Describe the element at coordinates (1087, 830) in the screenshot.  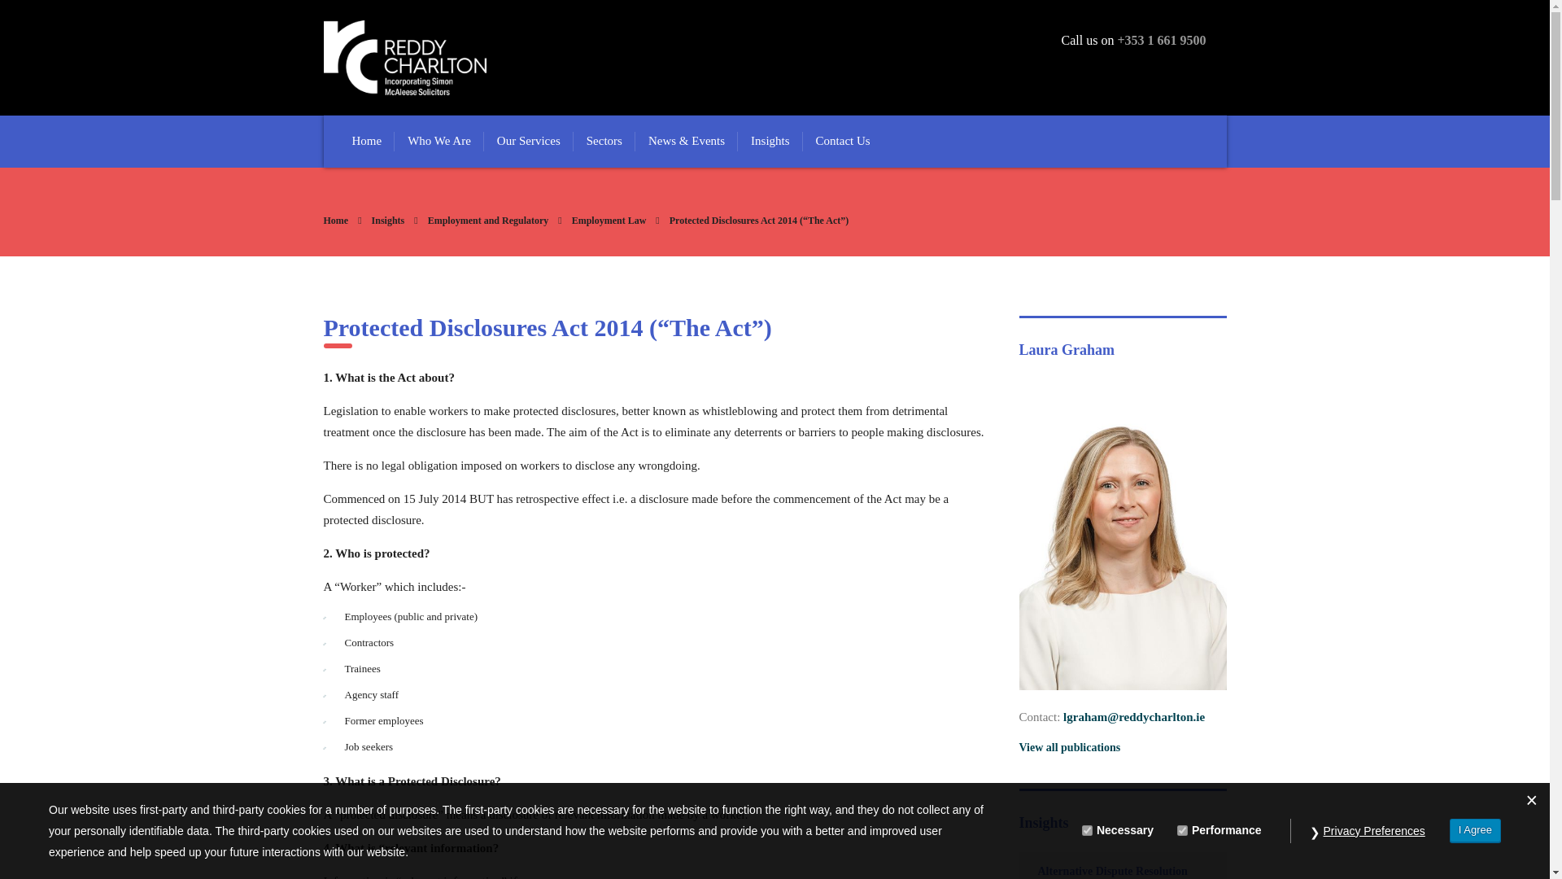
I see `Necessary` at that location.